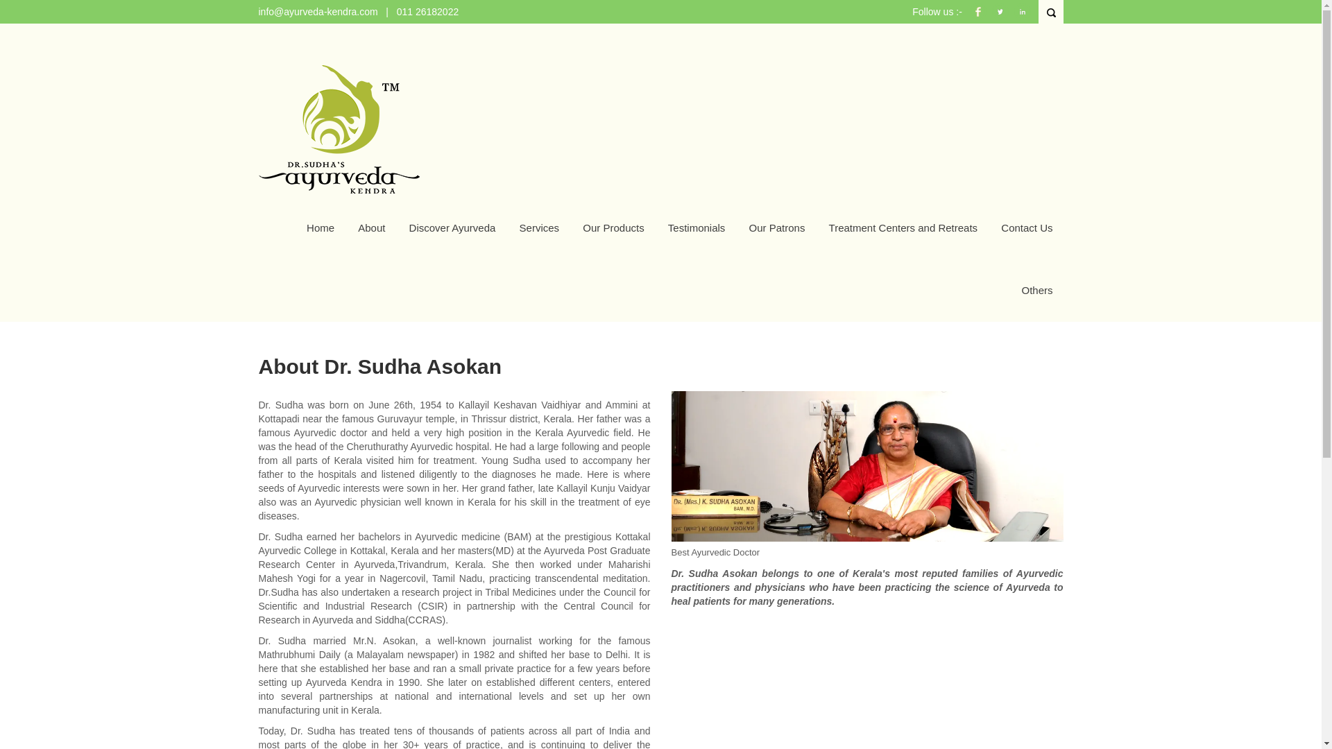  Describe the element at coordinates (452, 227) in the screenshot. I see `Discover Ayurveda` at that location.